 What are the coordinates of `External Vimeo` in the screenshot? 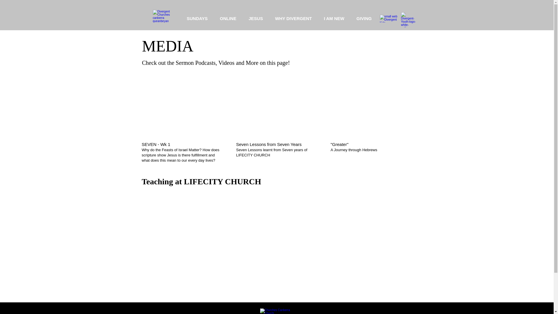 It's located at (182, 105).